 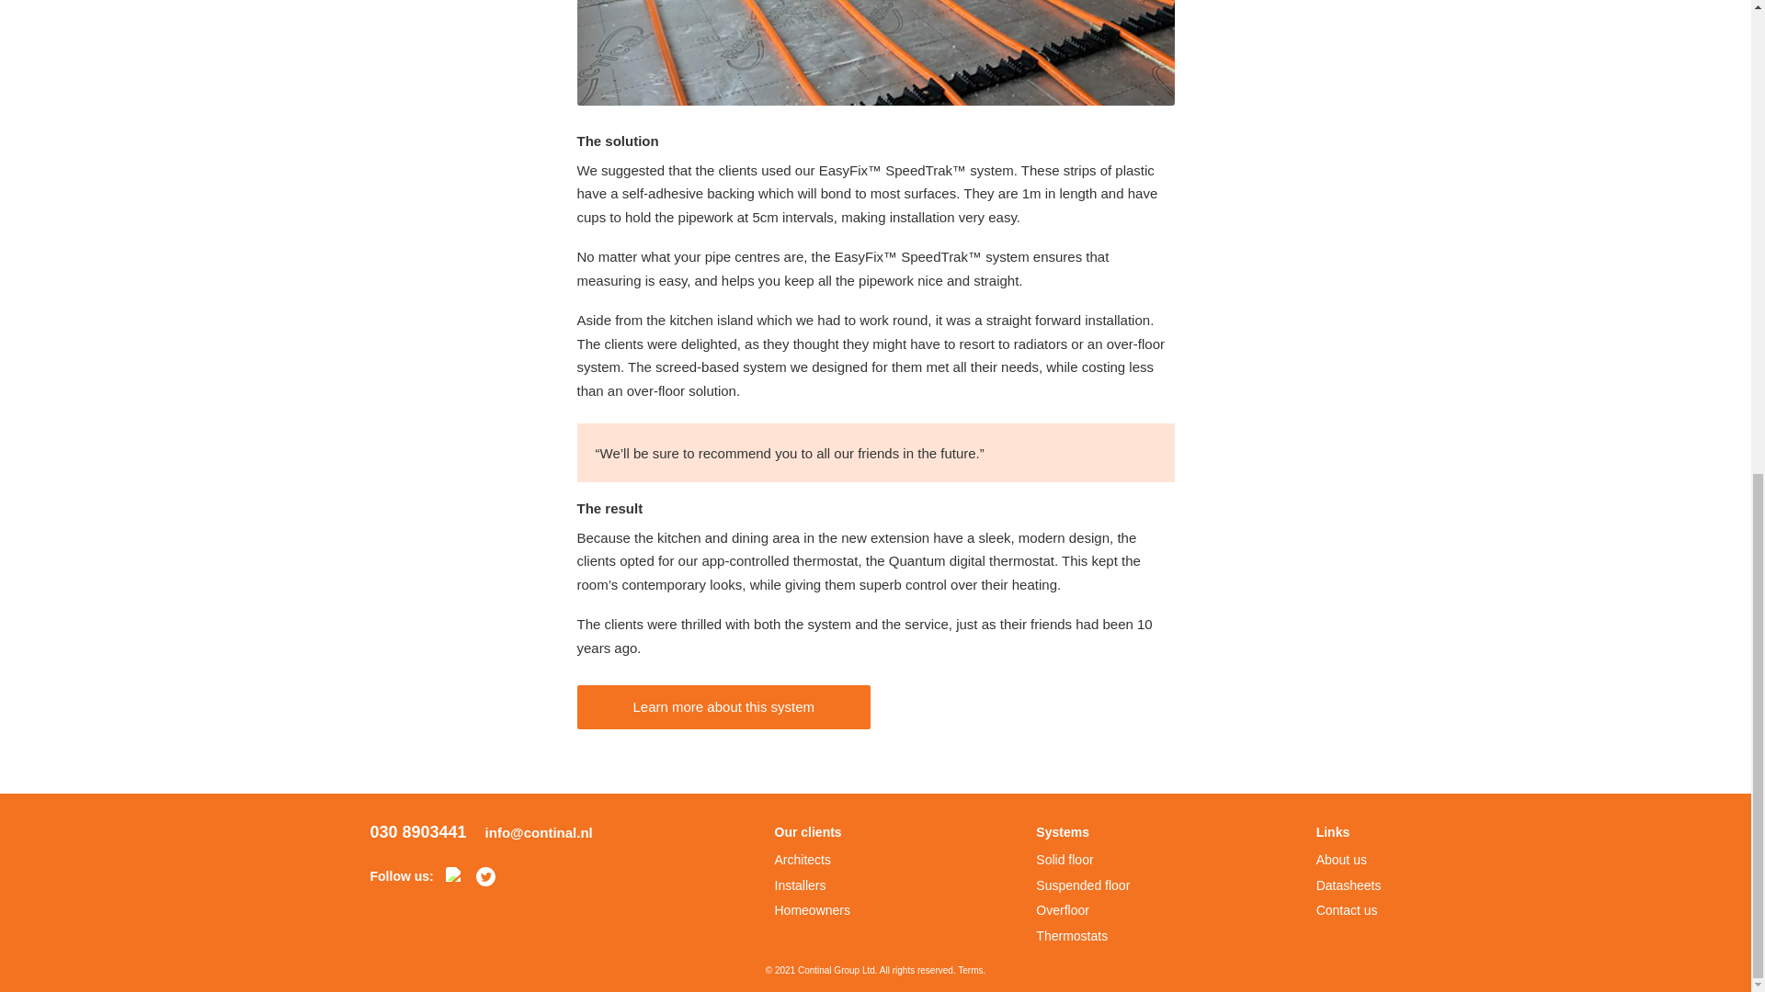 What do you see at coordinates (724, 707) in the screenshot?
I see `Learn more about this system` at bounding box center [724, 707].